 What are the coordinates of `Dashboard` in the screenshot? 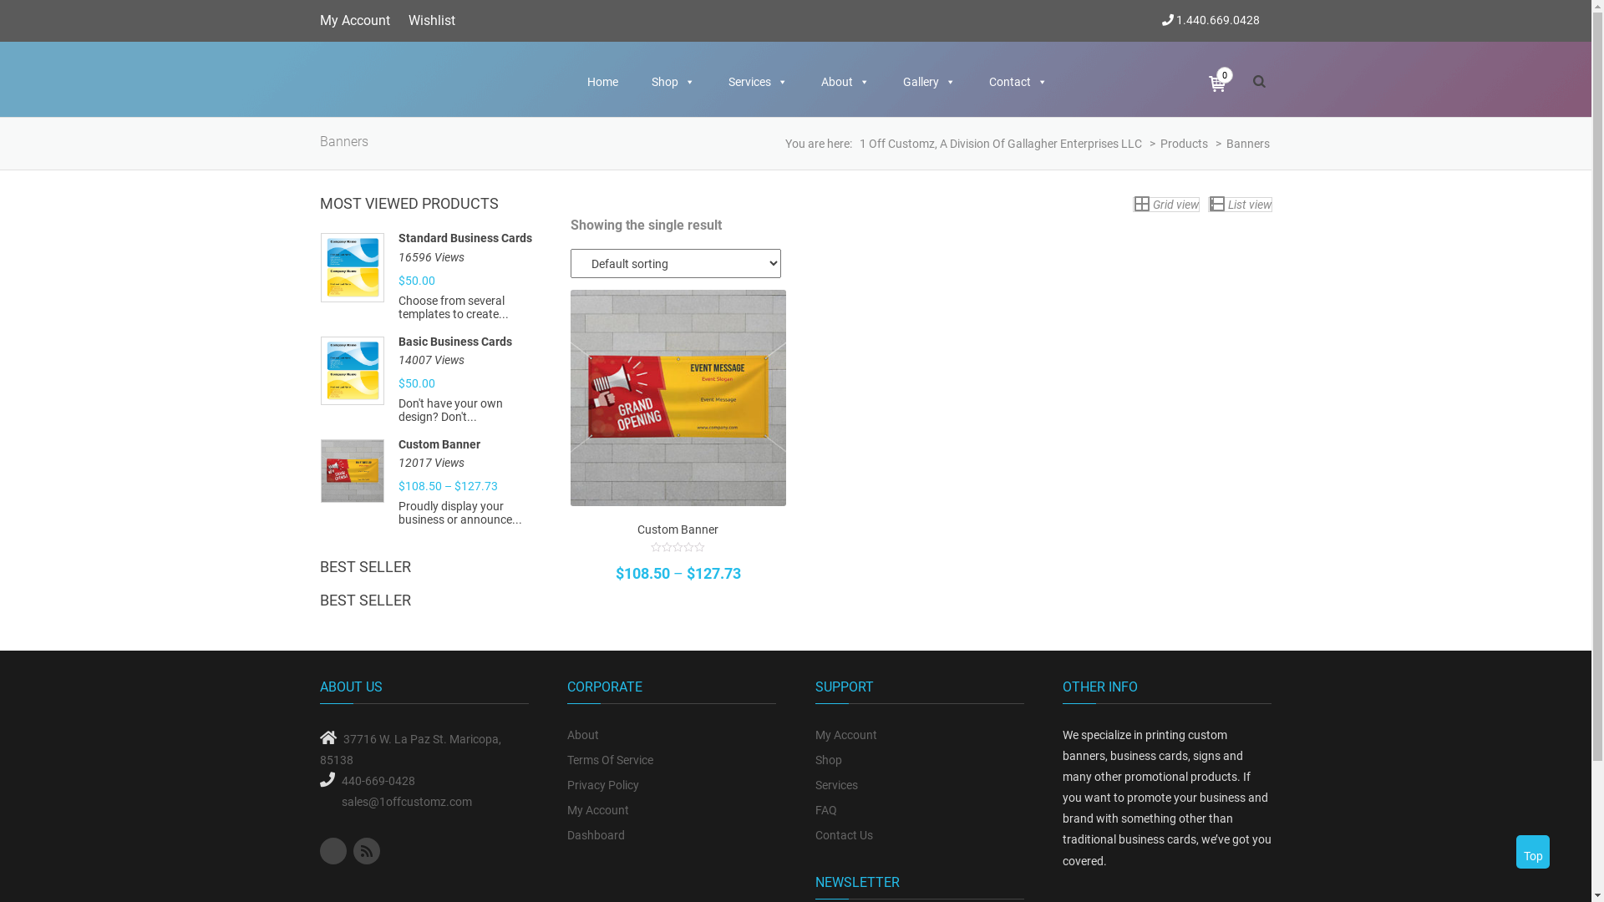 It's located at (672, 835).